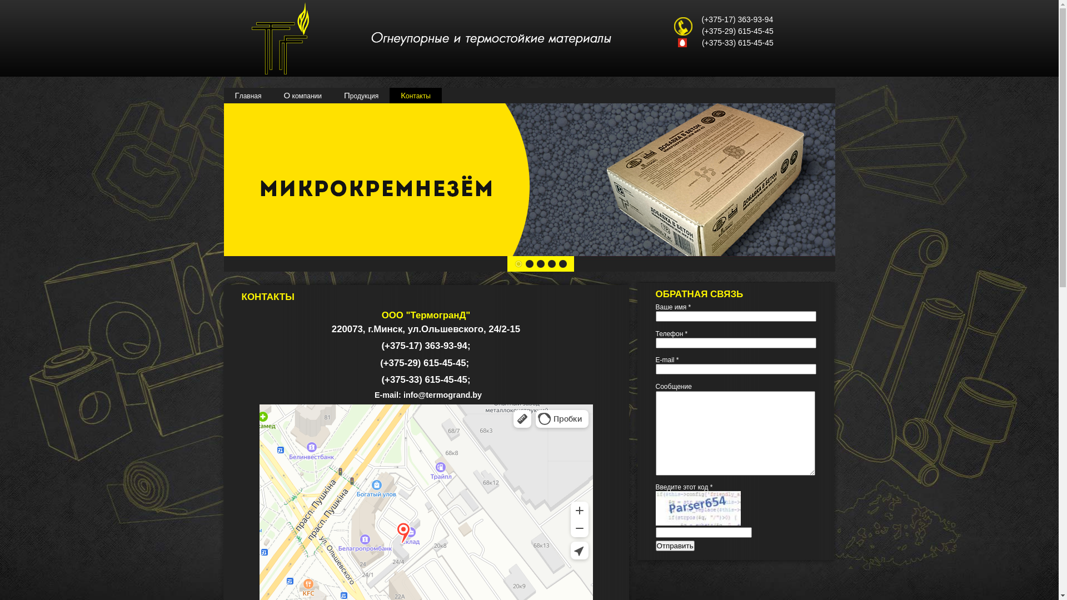 Image resolution: width=1067 pixels, height=600 pixels. Describe the element at coordinates (518, 264) in the screenshot. I see `1` at that location.